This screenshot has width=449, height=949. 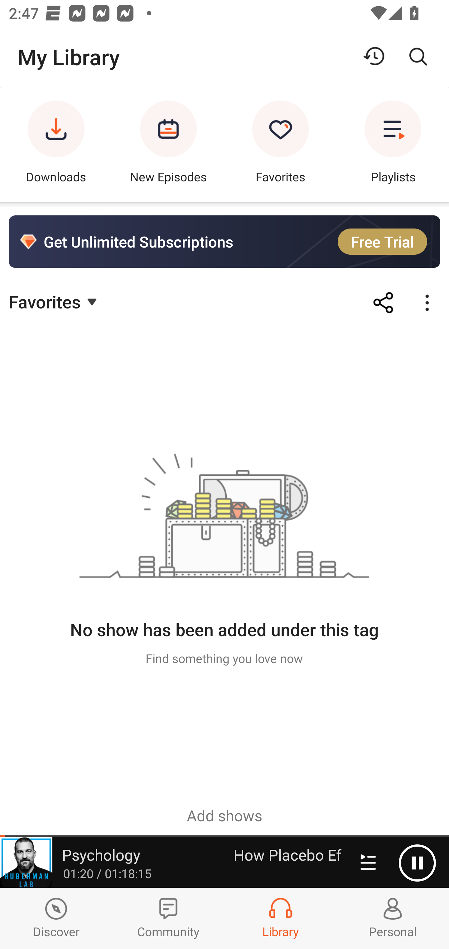 What do you see at coordinates (382, 241) in the screenshot?
I see `Free Trial` at bounding box center [382, 241].